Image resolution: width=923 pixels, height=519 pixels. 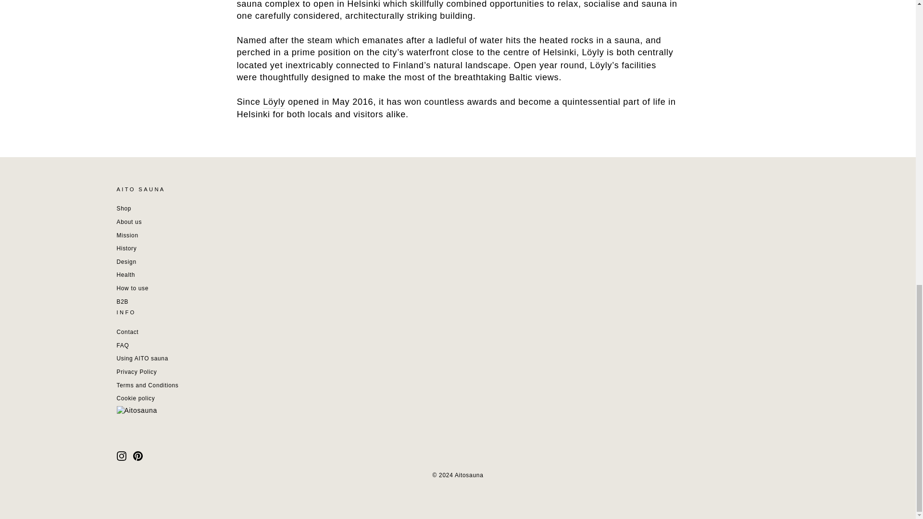 I want to click on Aitosauna on Pinterest, so click(x=137, y=456).